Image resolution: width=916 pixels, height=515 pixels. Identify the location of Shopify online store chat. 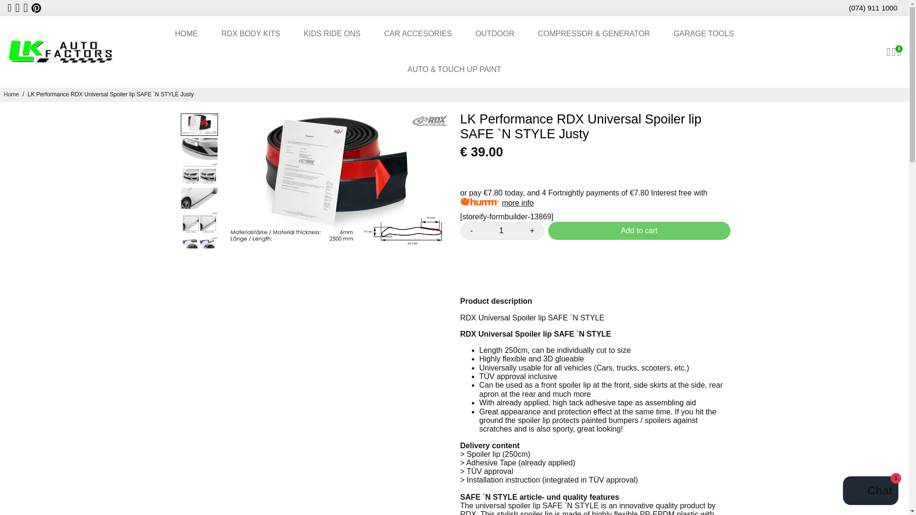
(870, 492).